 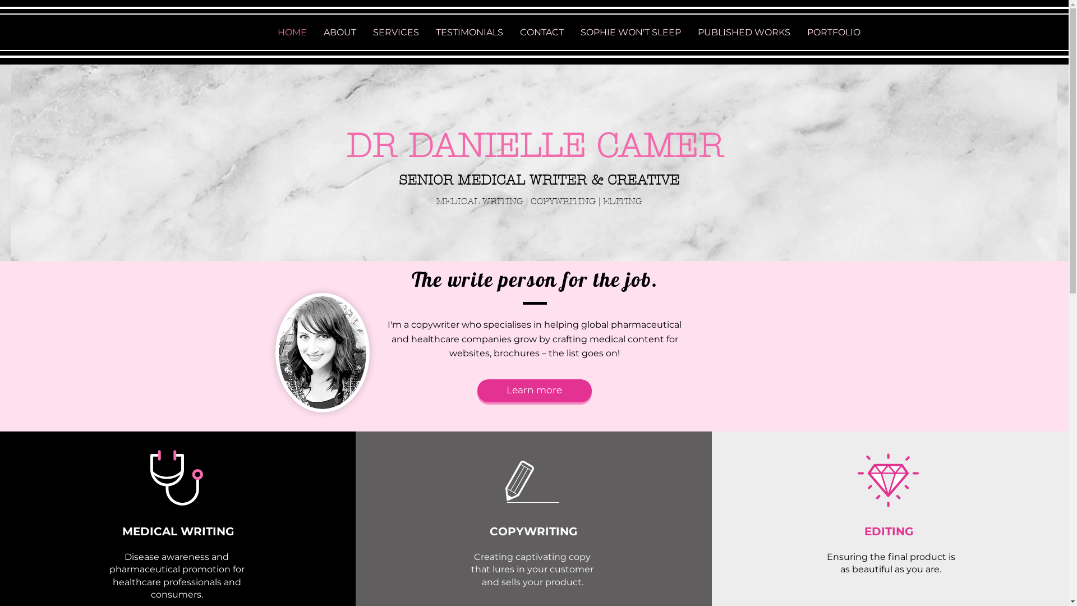 I want to click on HOME, so click(x=292, y=33).